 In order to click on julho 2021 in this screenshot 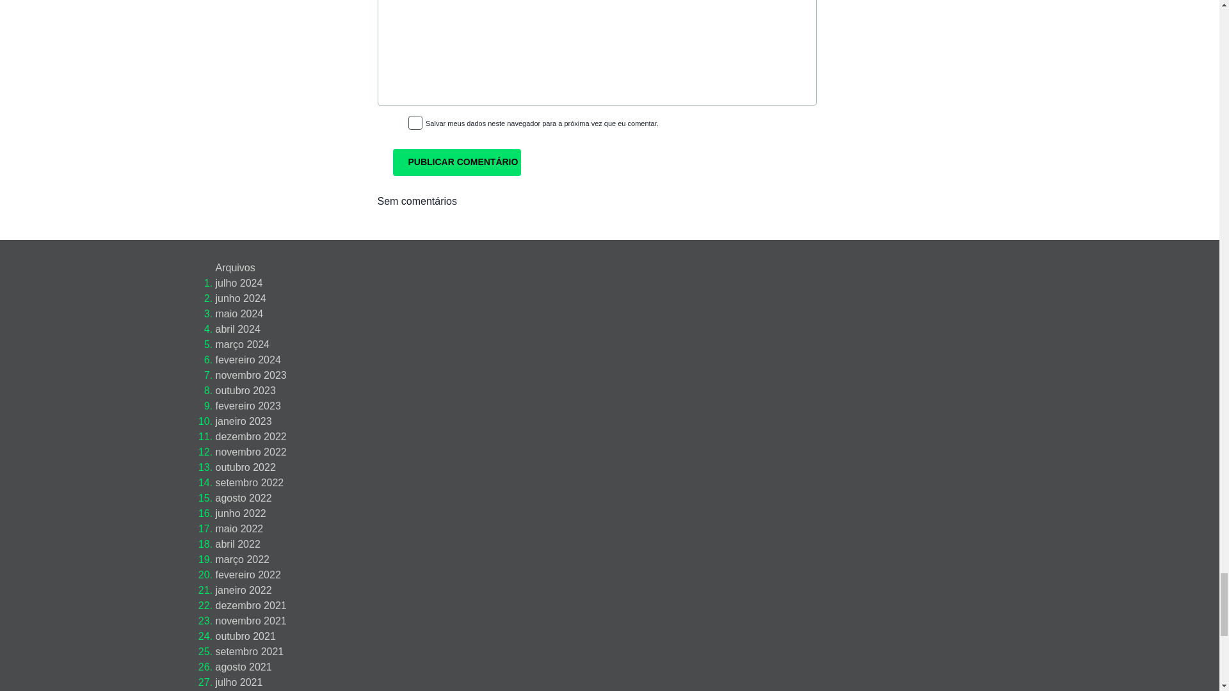, I will do `click(239, 682)`.